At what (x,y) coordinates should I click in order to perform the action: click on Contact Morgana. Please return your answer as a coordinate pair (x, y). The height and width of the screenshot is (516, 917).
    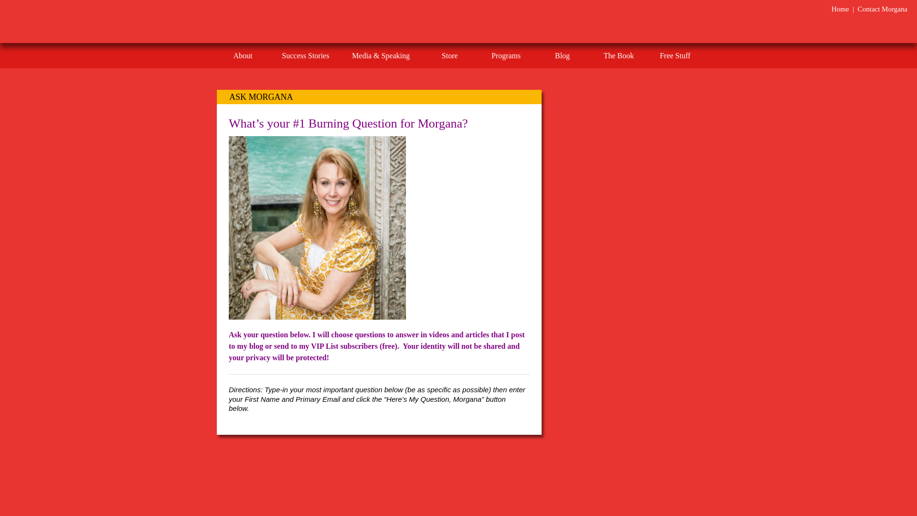
    Looking at the image, I should click on (883, 9).